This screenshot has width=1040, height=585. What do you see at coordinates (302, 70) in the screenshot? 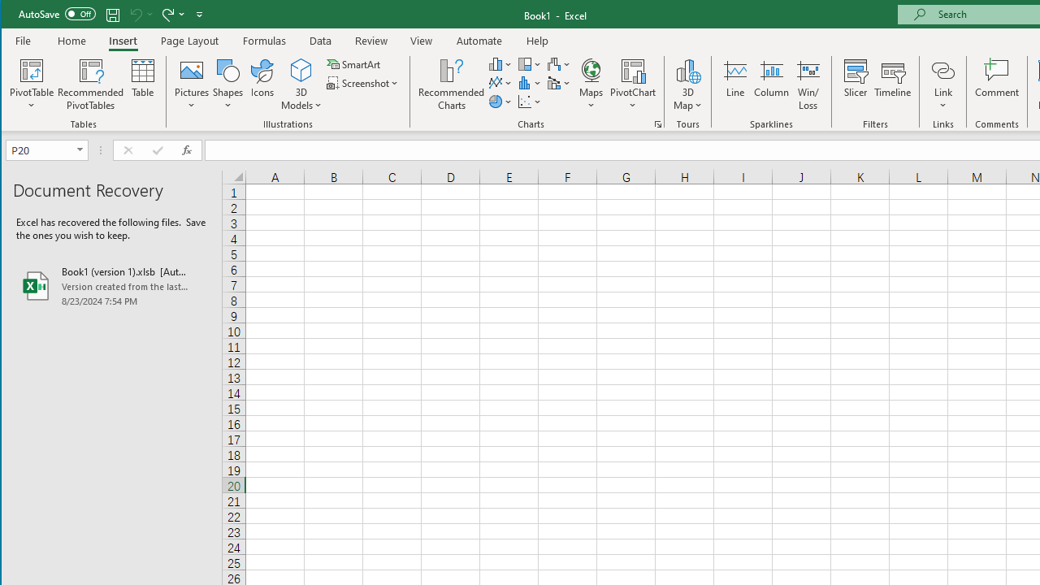
I see `3D Models` at bounding box center [302, 70].